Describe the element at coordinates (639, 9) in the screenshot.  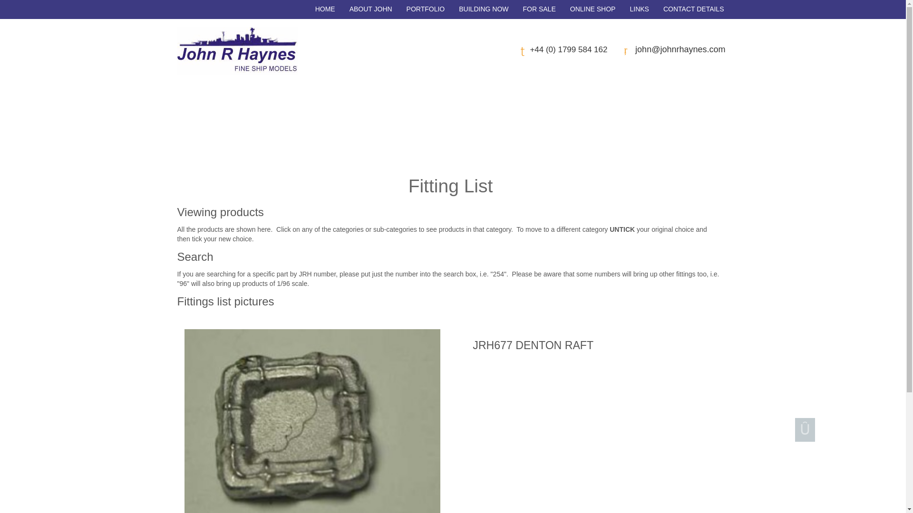
I see `LINKS` at that location.